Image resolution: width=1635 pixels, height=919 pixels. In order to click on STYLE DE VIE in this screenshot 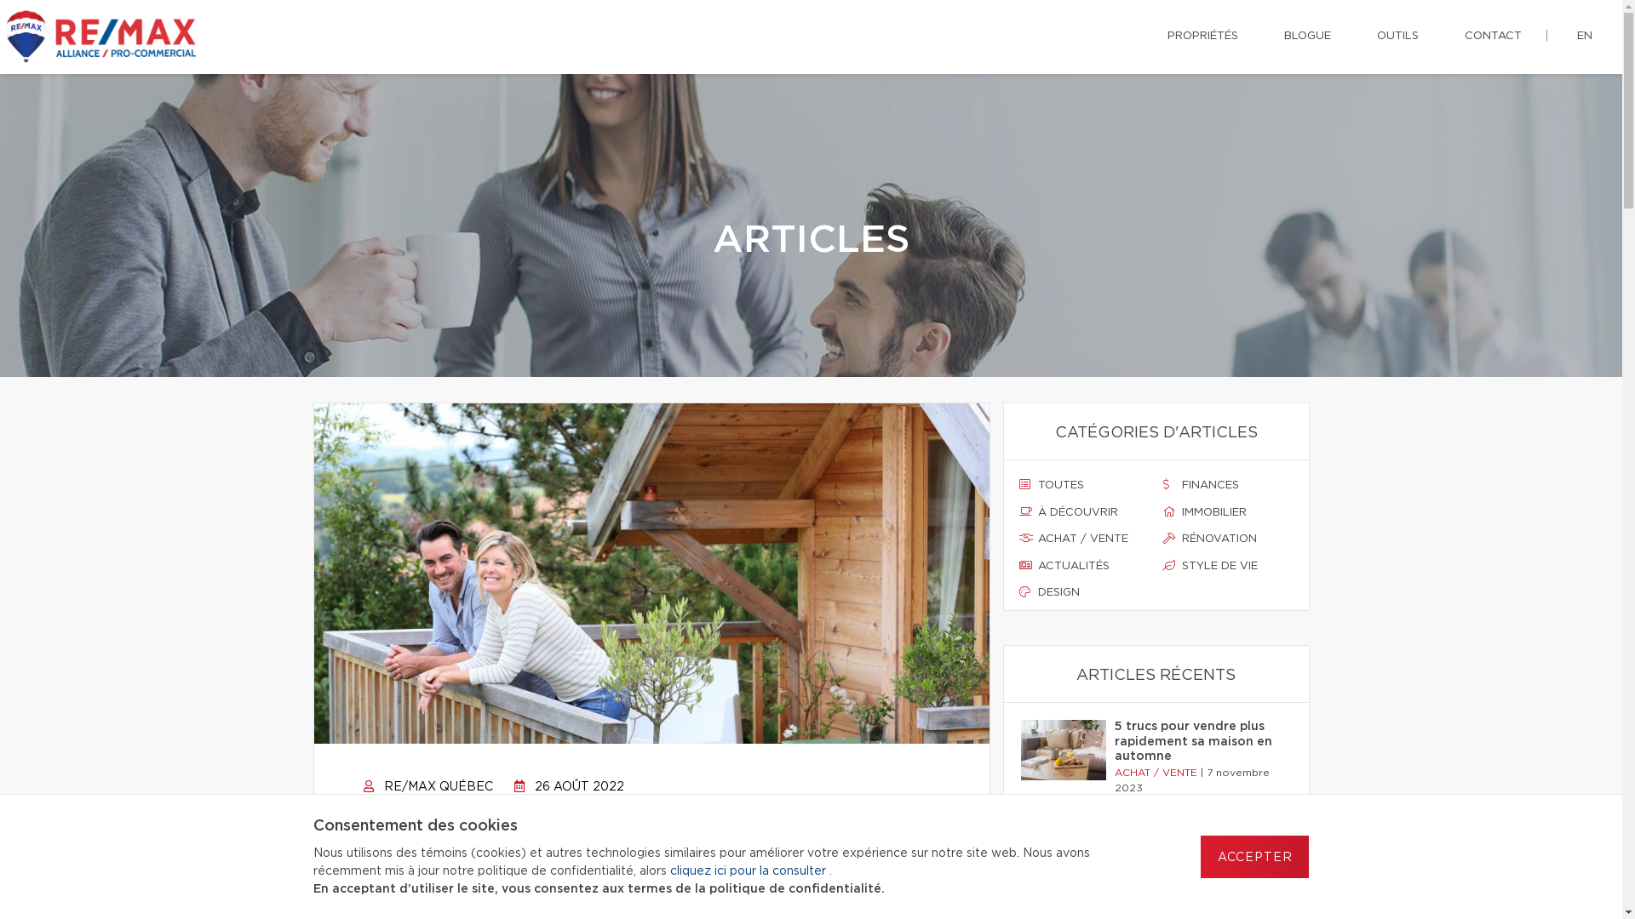, I will do `click(1228, 567)`.